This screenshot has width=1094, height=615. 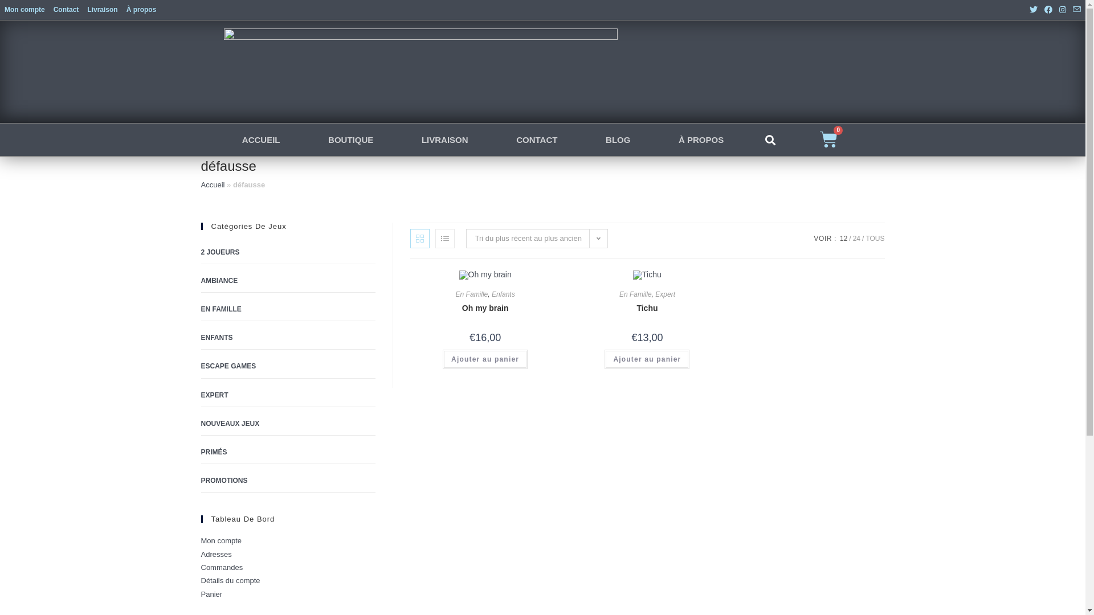 I want to click on NOUVEAUX JEUX, so click(x=288, y=424).